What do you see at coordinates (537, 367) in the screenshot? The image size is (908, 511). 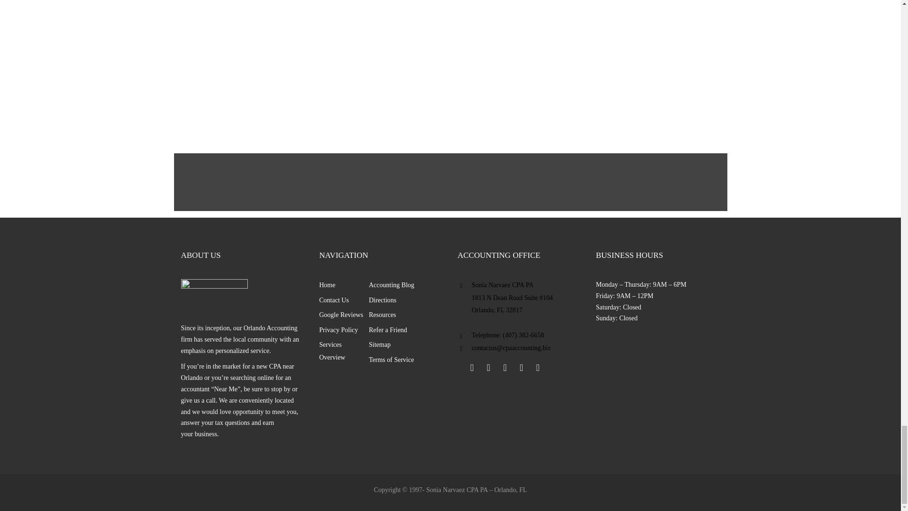 I see `Instagram` at bounding box center [537, 367].